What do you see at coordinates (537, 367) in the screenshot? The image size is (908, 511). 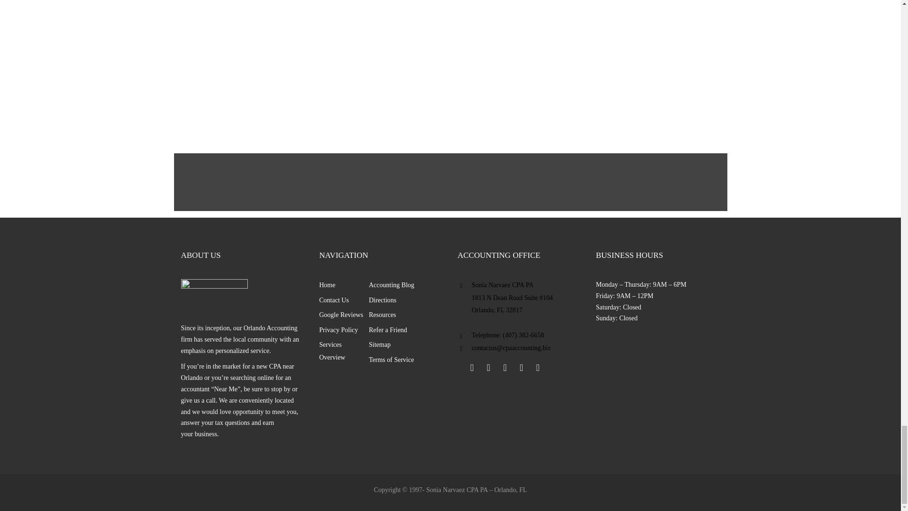 I see `Instagram` at bounding box center [537, 367].